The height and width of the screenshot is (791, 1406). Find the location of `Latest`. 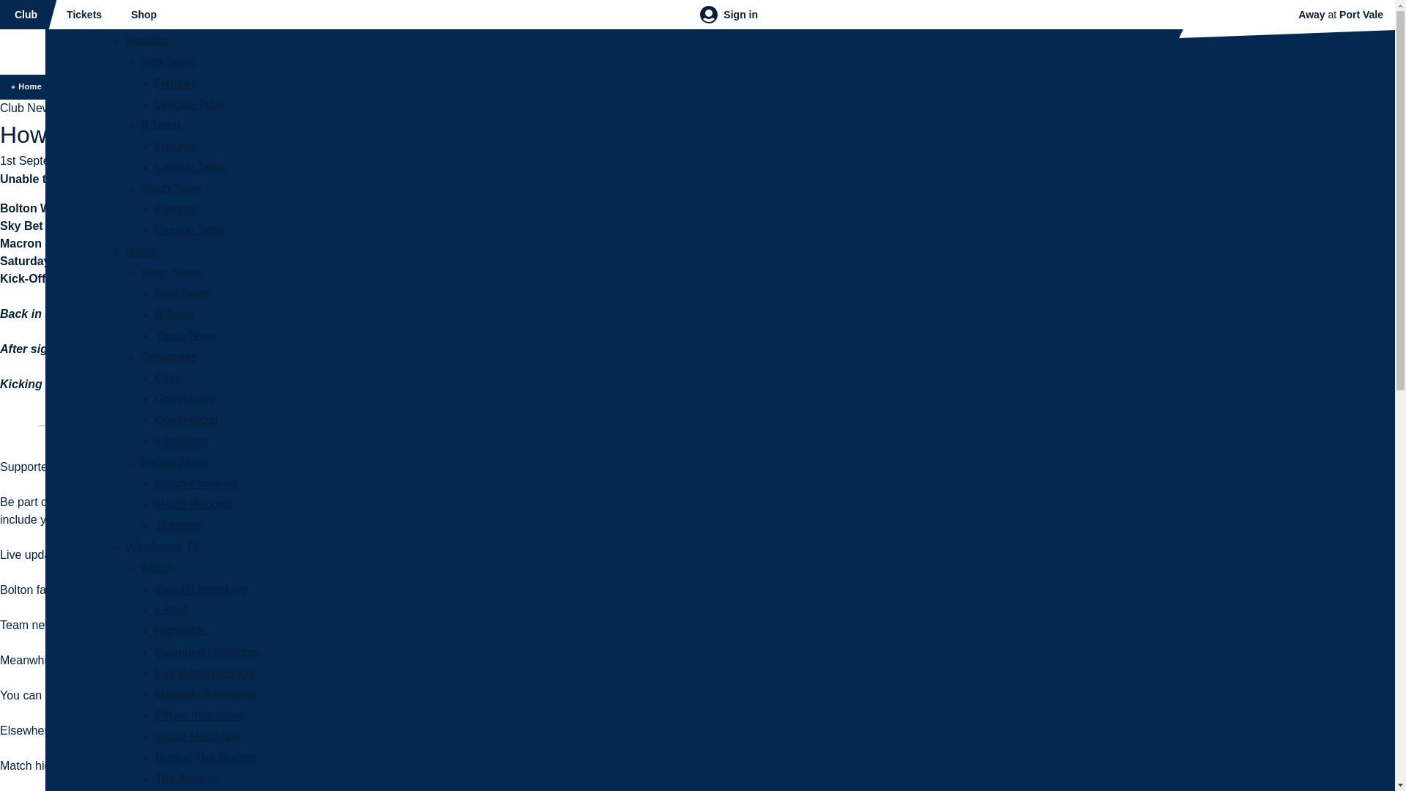

Latest is located at coordinates (171, 609).